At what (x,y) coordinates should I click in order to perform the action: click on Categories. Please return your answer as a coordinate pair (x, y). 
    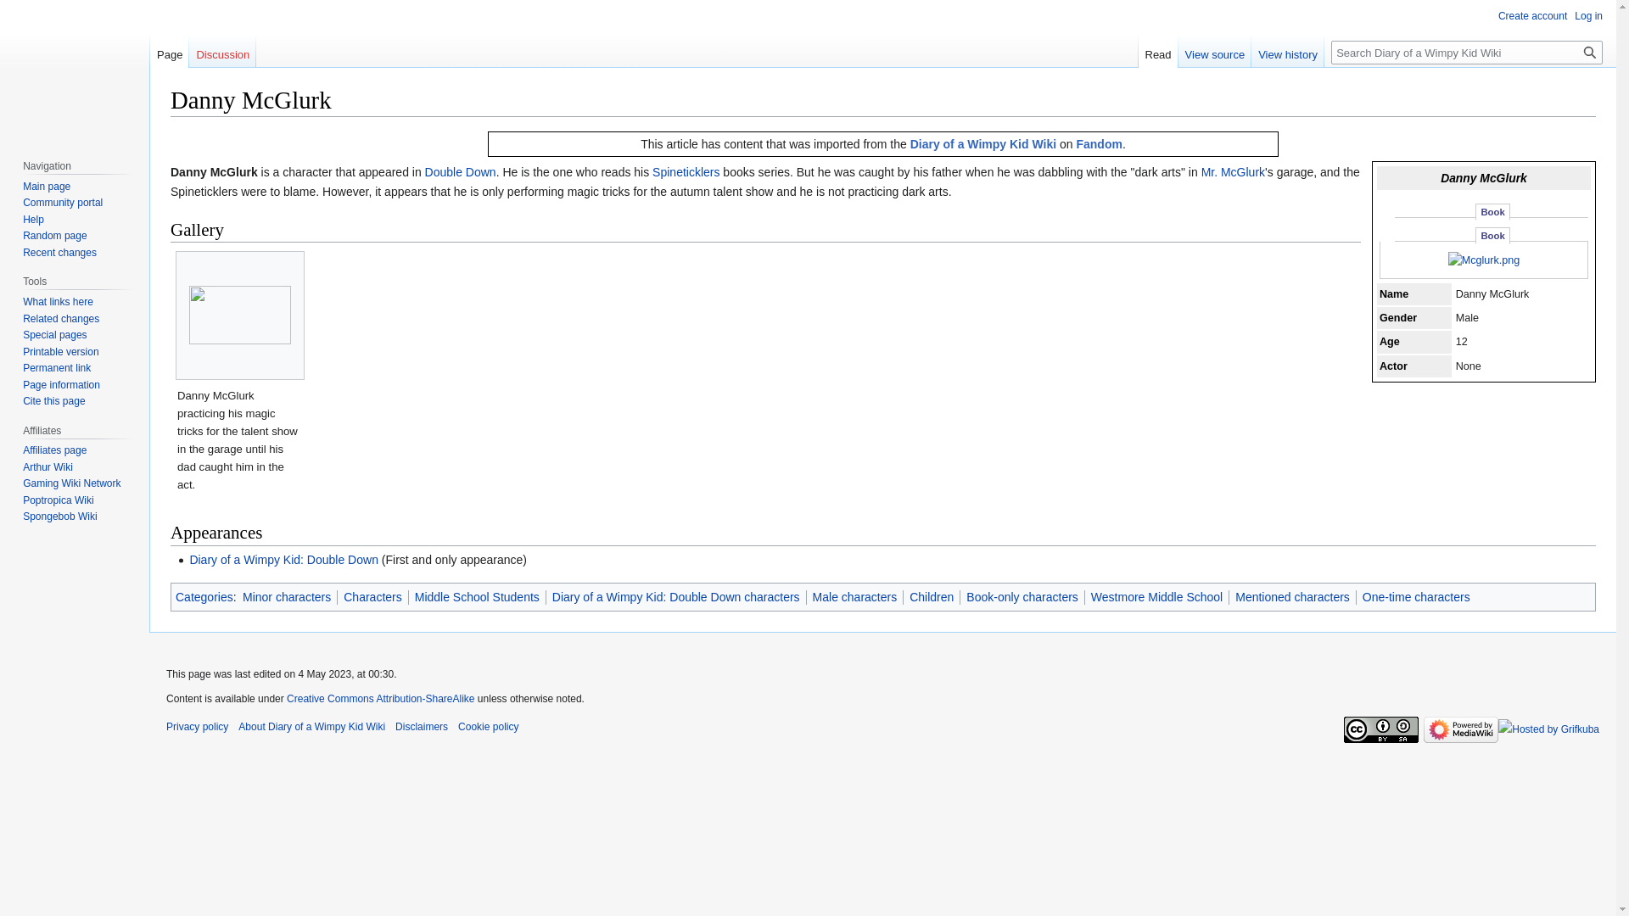
    Looking at the image, I should click on (204, 596).